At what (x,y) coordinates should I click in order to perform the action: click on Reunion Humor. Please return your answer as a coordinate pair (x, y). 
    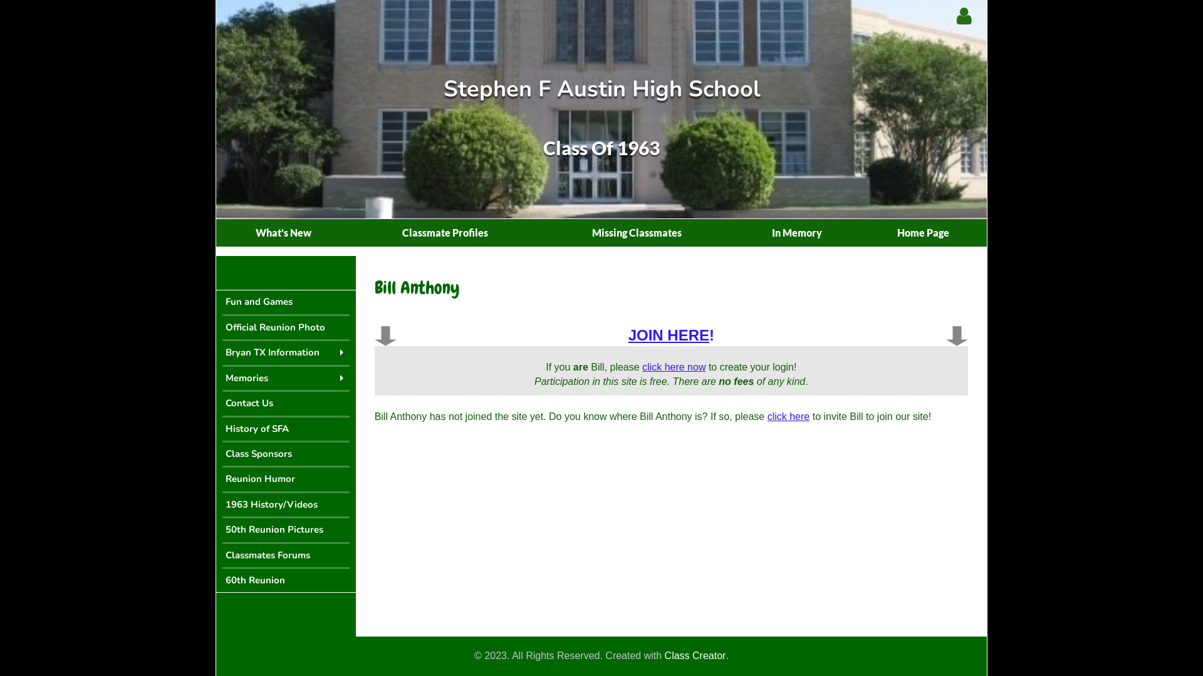
    Looking at the image, I should click on (286, 479).